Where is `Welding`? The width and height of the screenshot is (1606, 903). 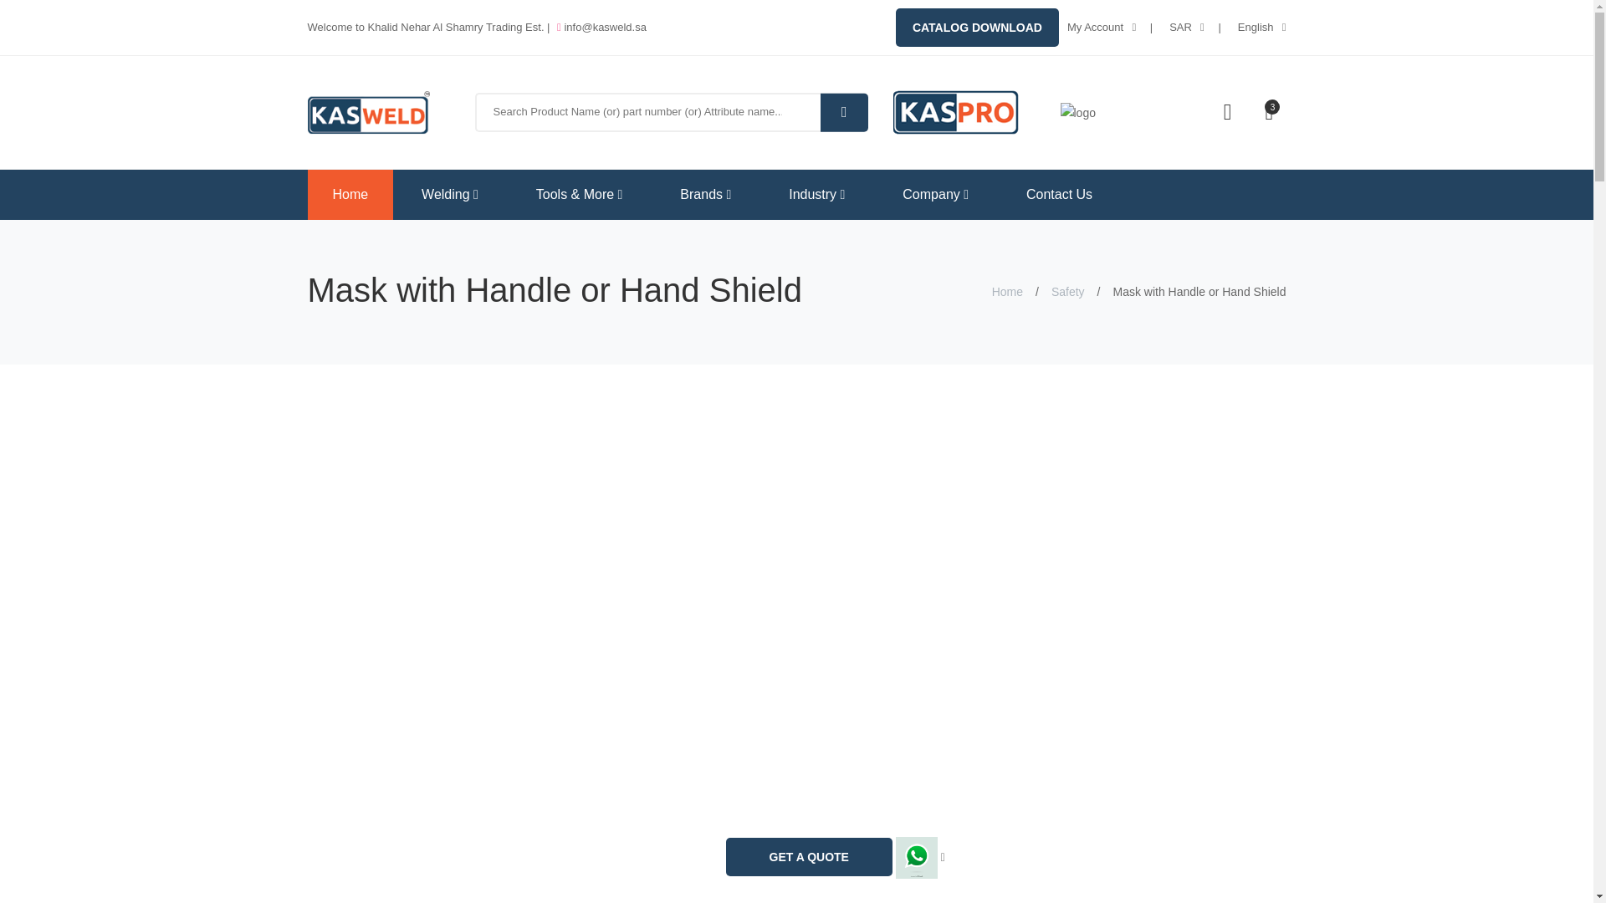 Welding is located at coordinates (450, 195).